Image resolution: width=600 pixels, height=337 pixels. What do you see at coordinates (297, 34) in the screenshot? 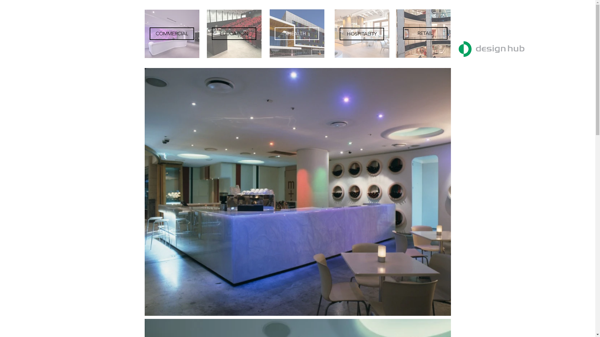
I see `HEALTH` at bounding box center [297, 34].